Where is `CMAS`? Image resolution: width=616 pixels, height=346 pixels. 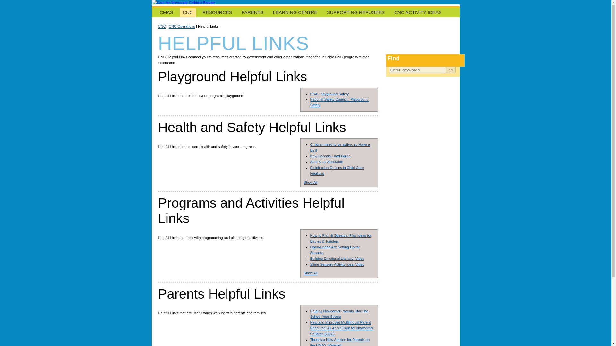
CMAS is located at coordinates (166, 13).